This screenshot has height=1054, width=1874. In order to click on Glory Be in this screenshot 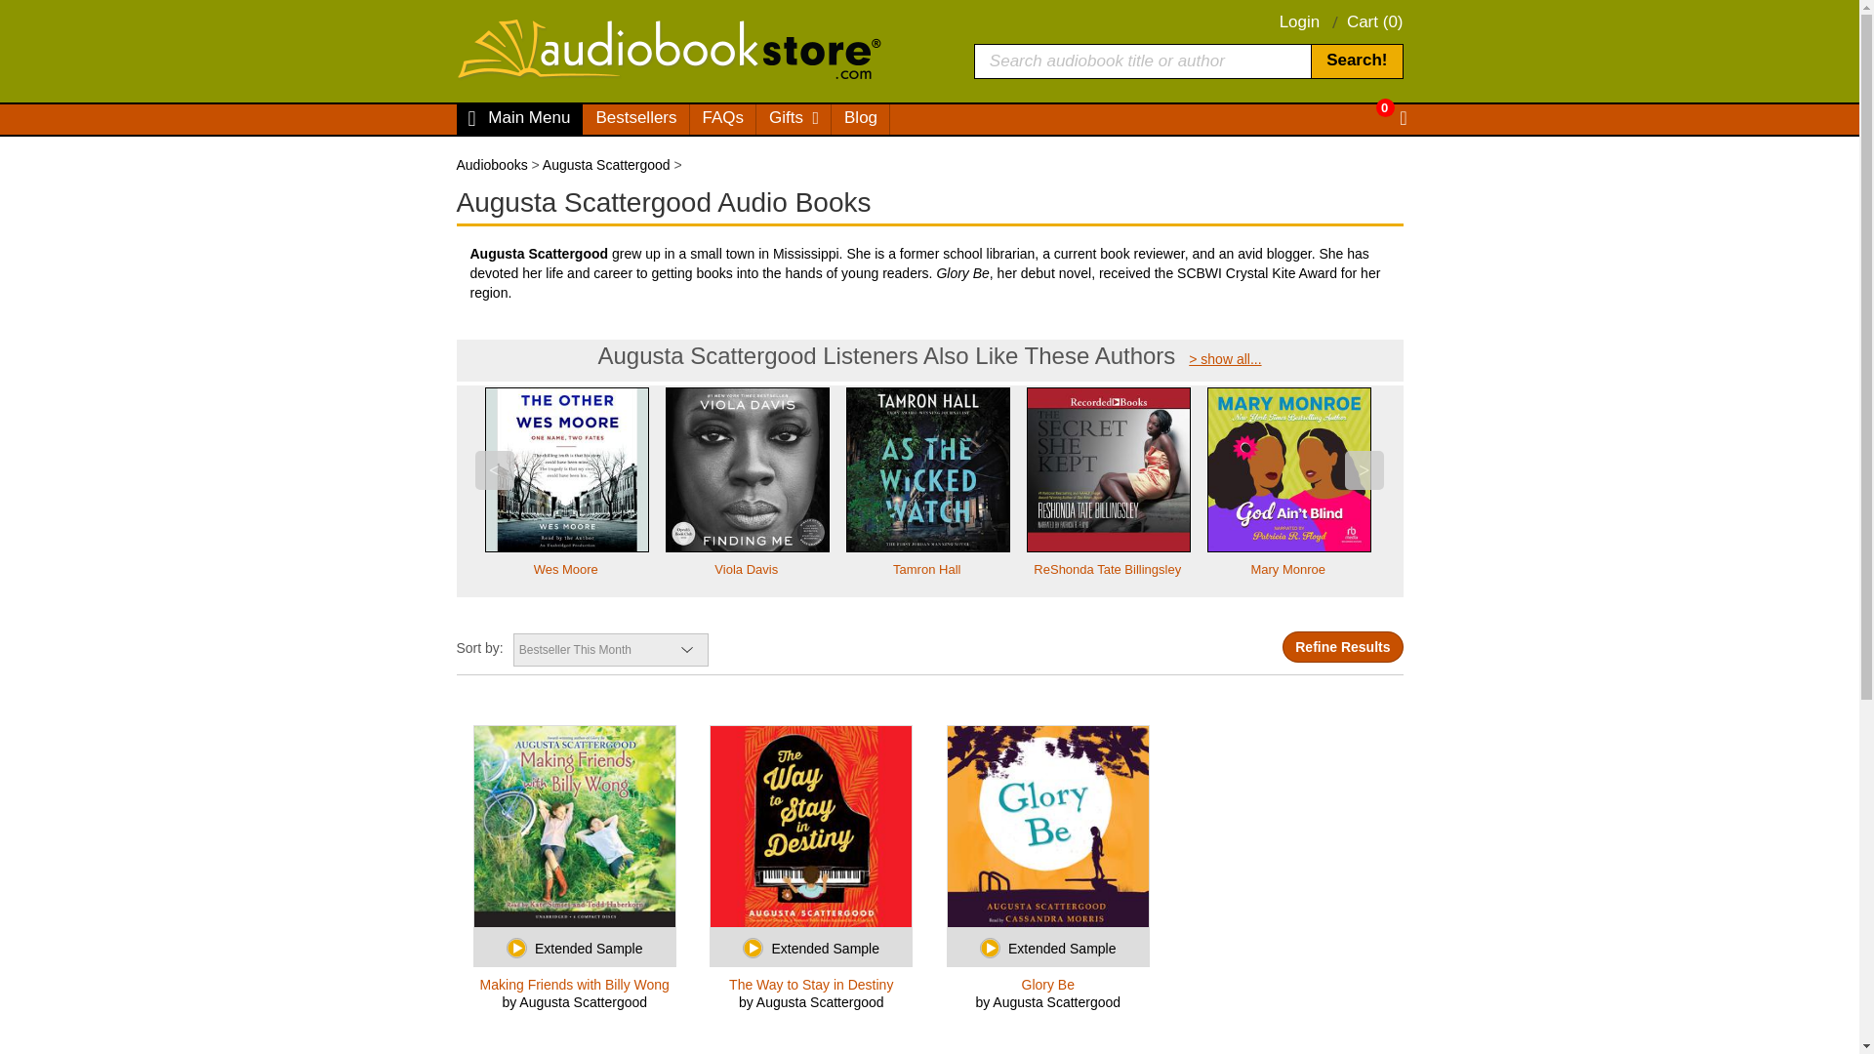, I will do `click(1046, 984)`.